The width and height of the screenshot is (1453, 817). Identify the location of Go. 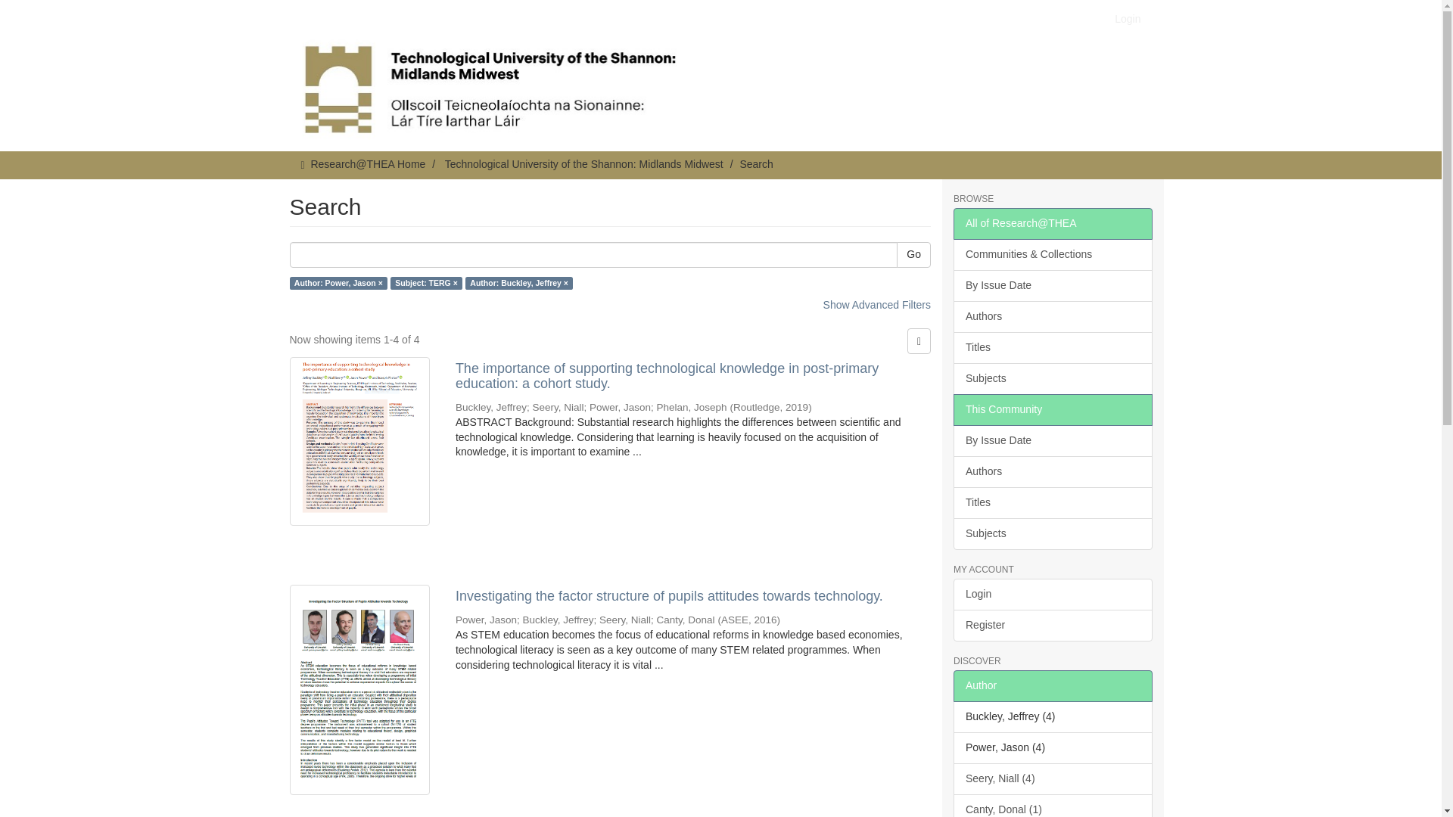
(913, 254).